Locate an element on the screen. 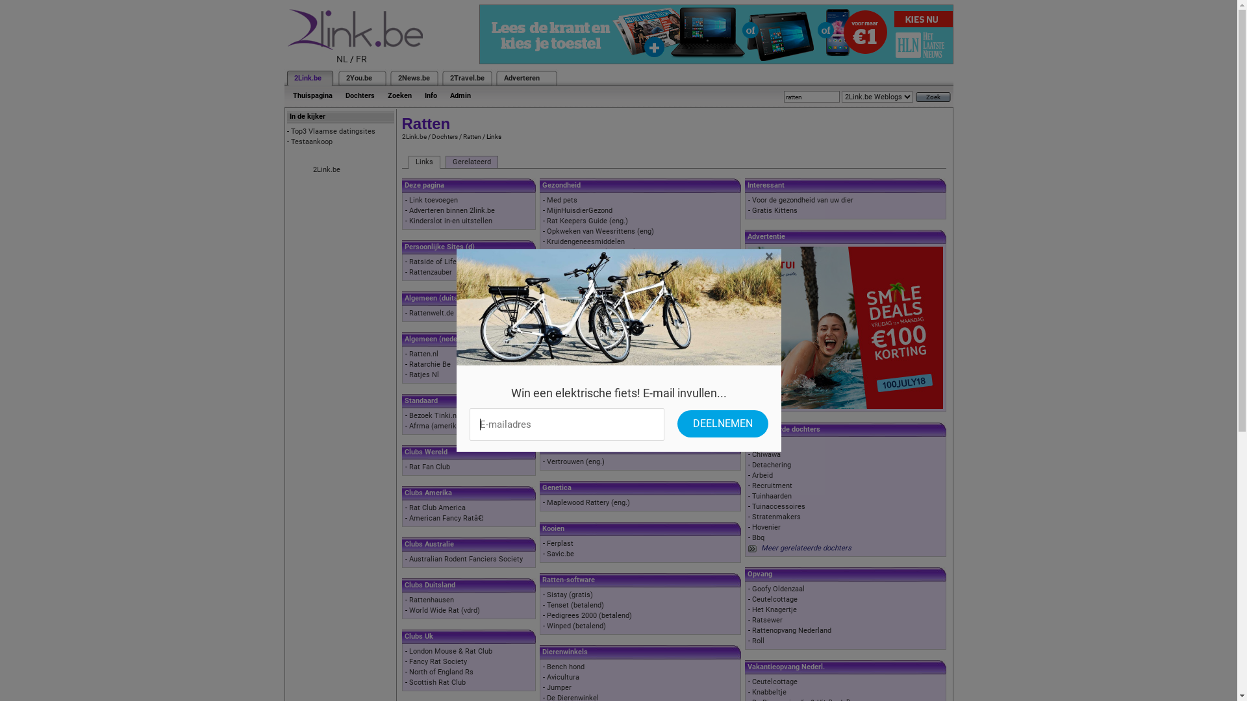 This screenshot has height=701, width=1247. Hovenier is located at coordinates (766, 527).